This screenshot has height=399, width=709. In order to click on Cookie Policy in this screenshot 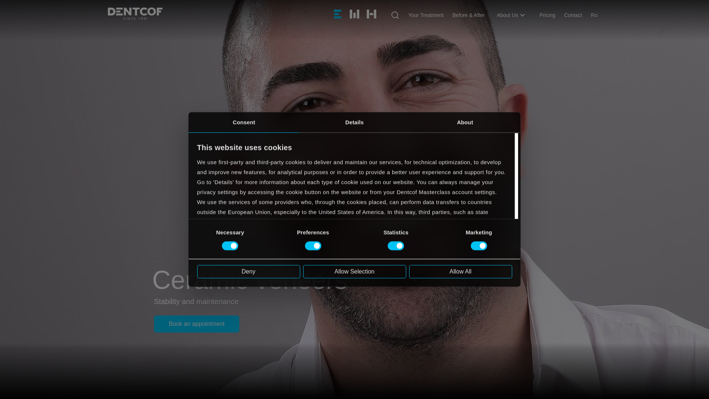, I will do `click(215, 262)`.